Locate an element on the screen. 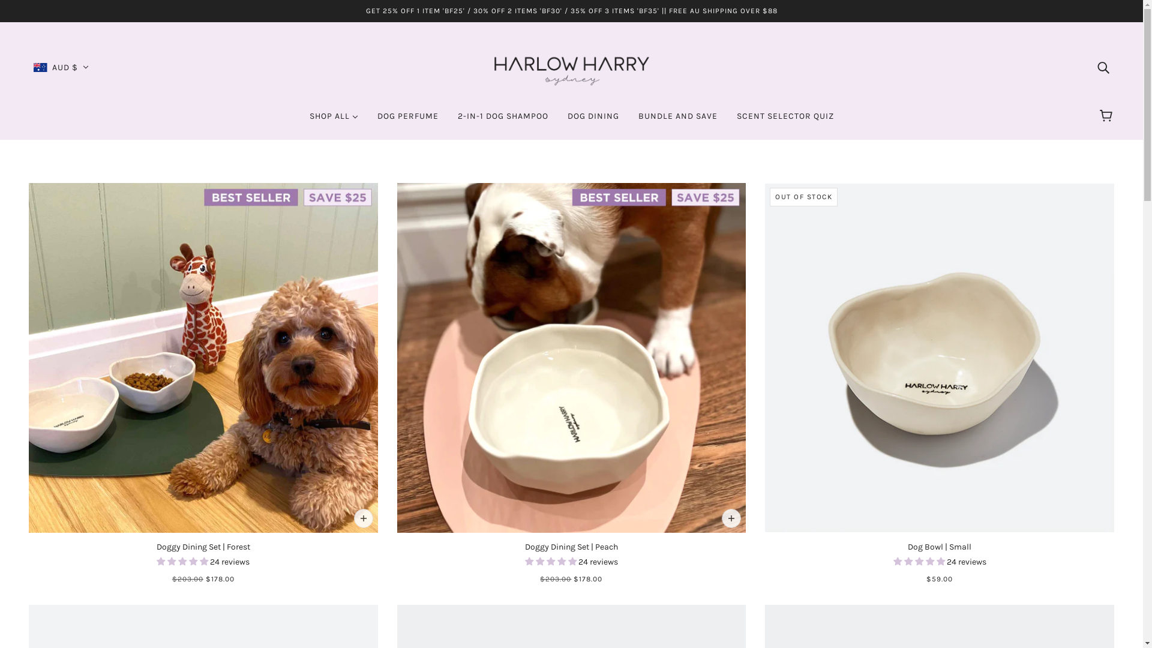 The width and height of the screenshot is (1152, 648). SHOP ALL is located at coordinates (334, 121).